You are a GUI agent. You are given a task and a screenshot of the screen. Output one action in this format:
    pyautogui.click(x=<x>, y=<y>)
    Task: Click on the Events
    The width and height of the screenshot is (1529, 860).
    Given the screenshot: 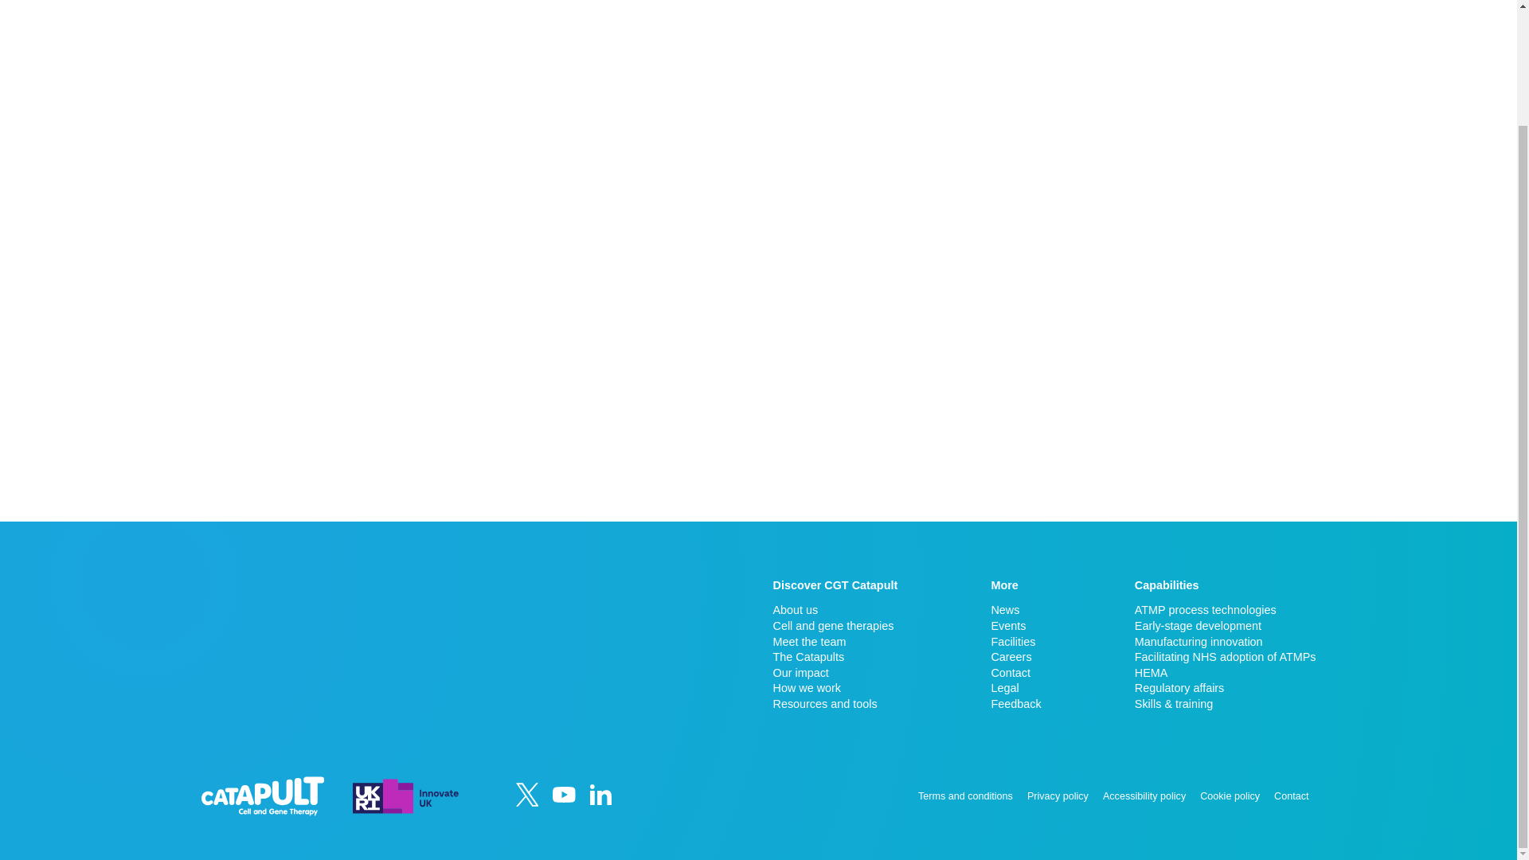 What is the action you would take?
    pyautogui.click(x=1016, y=626)
    